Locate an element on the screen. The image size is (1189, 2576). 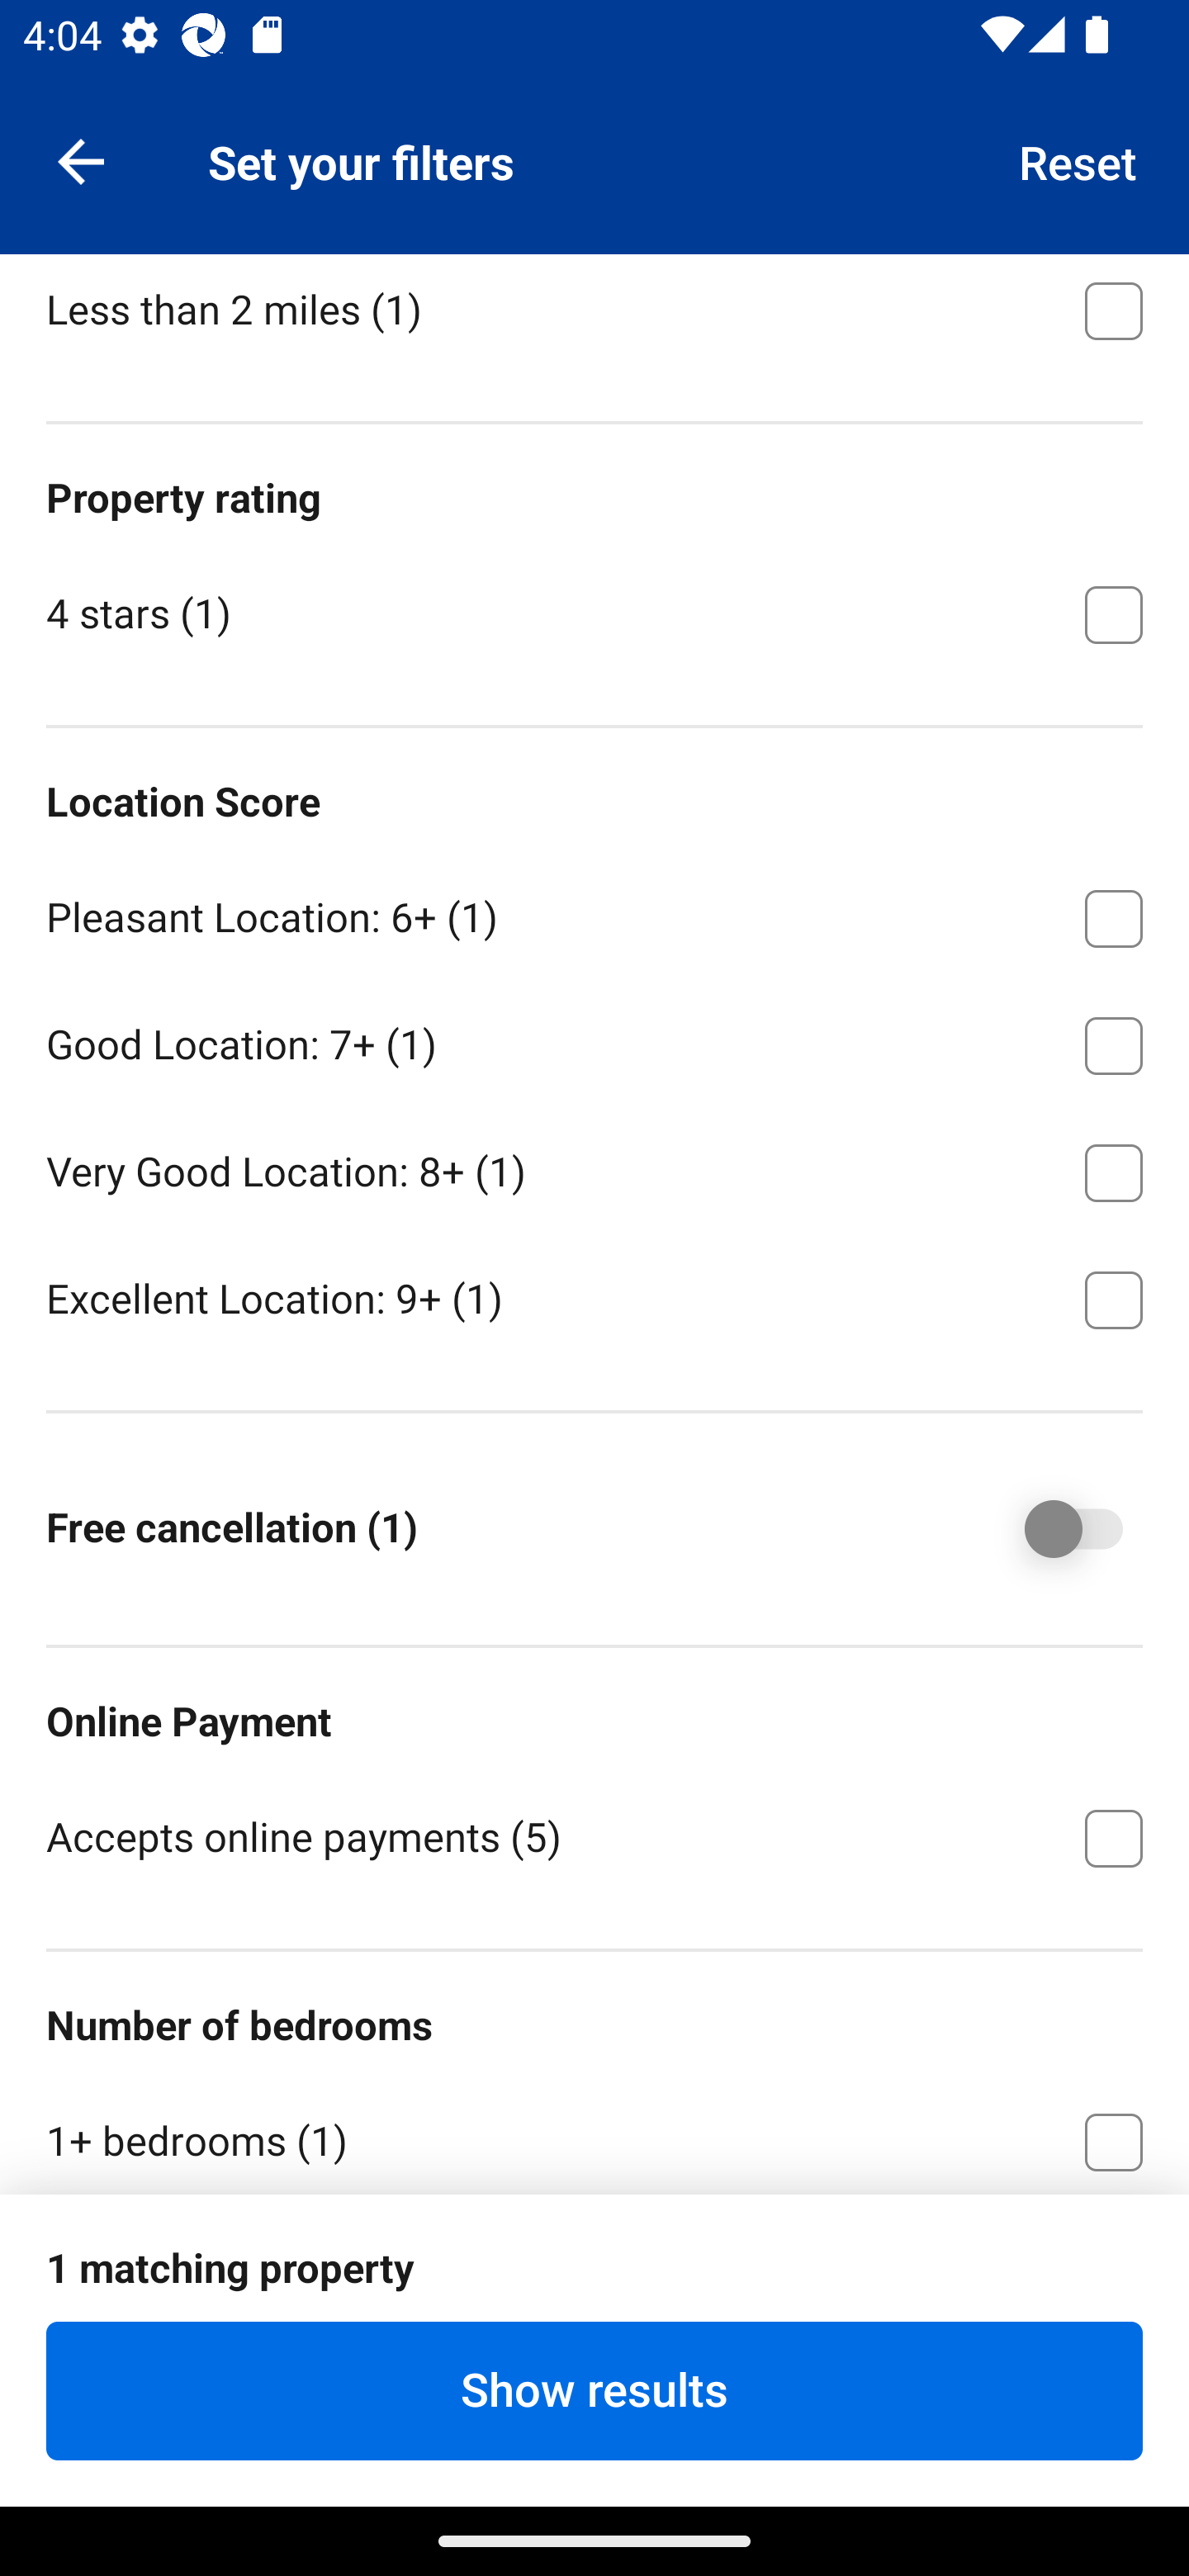
Excellent Location: 9+ ⁦(1) is located at coordinates (594, 1296).